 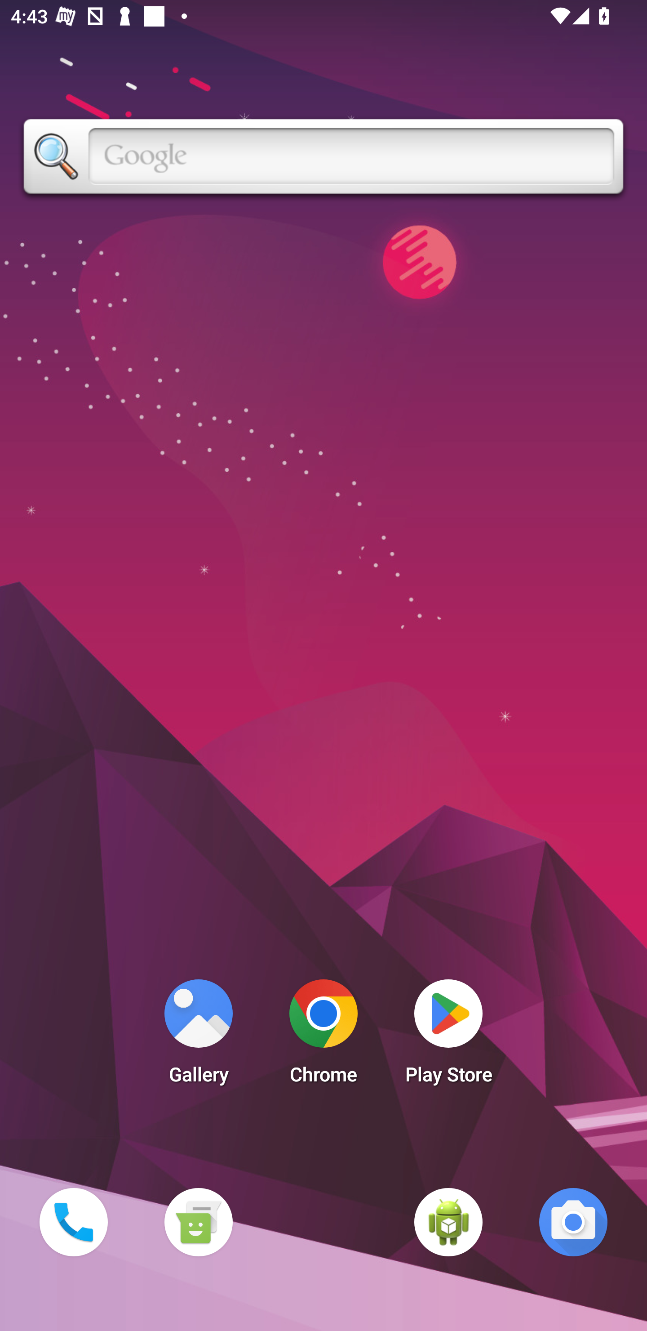 I want to click on Chrome, so click(x=323, y=1036).